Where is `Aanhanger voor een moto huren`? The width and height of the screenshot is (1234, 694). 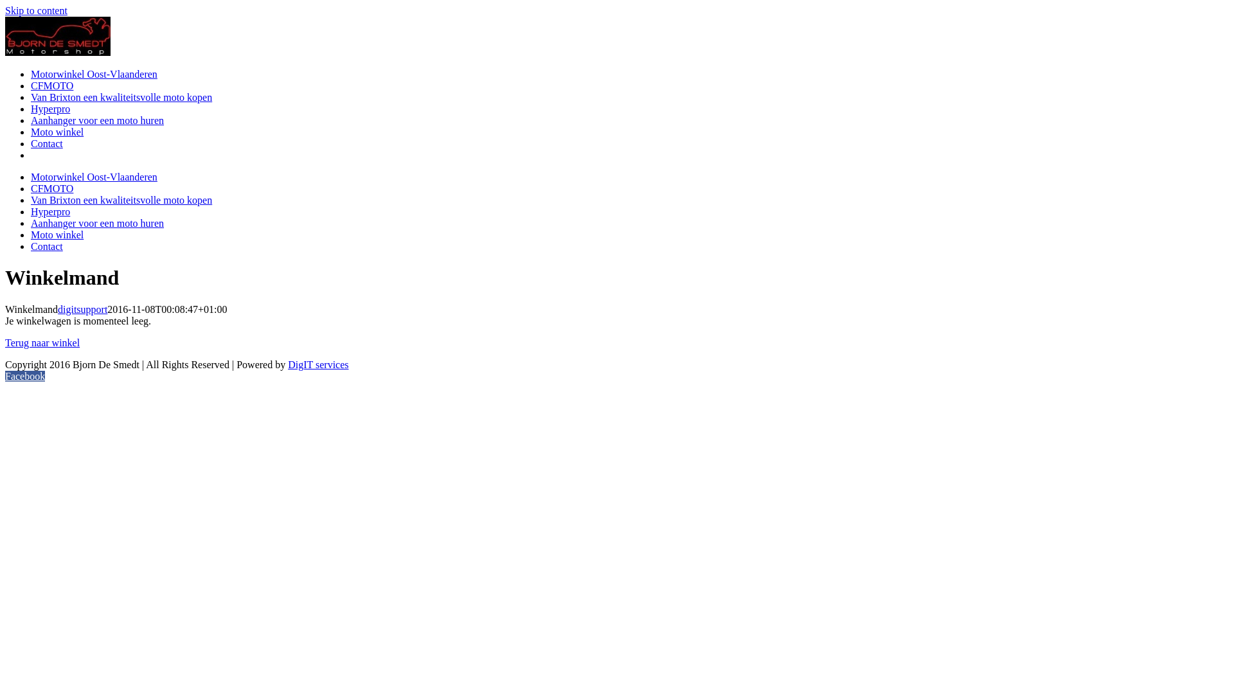 Aanhanger voor een moto huren is located at coordinates (98, 224).